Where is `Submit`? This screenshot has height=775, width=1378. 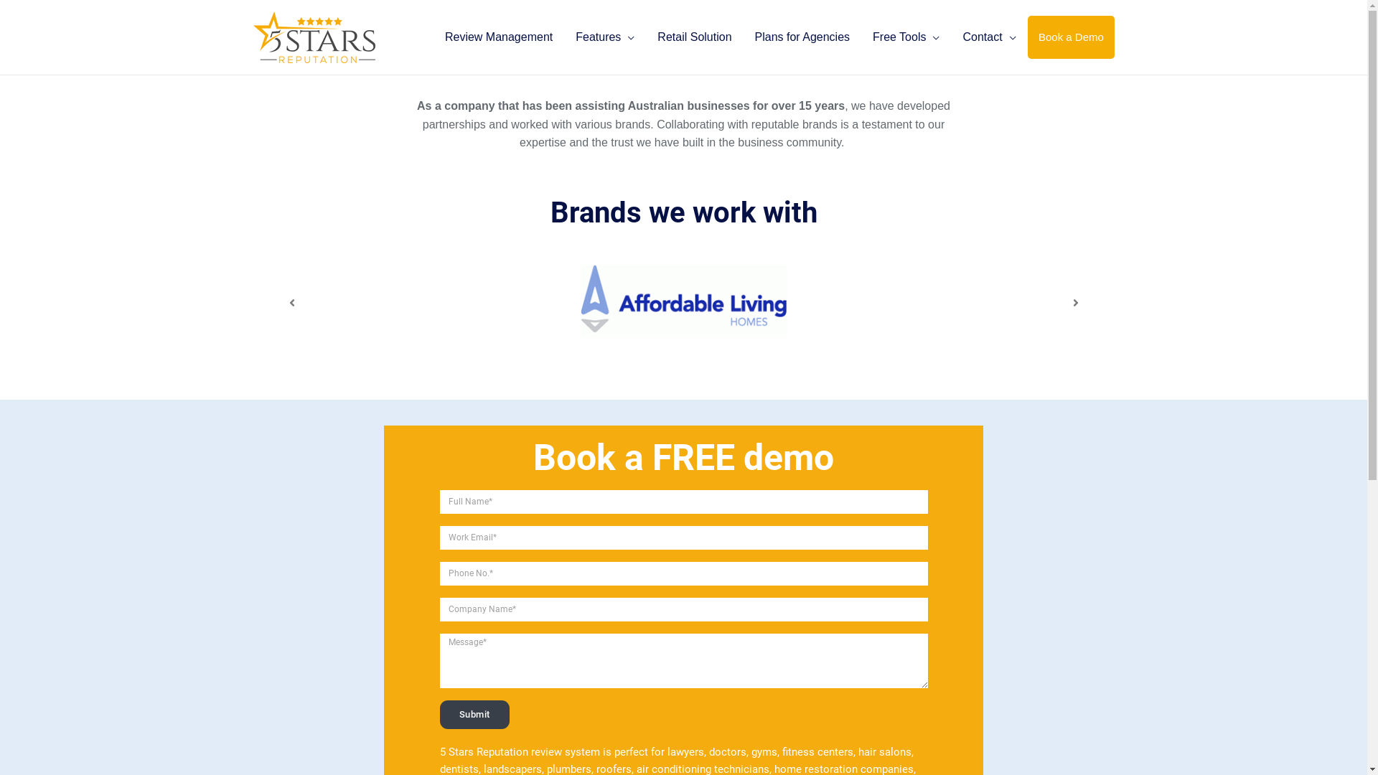
Submit is located at coordinates (474, 715).